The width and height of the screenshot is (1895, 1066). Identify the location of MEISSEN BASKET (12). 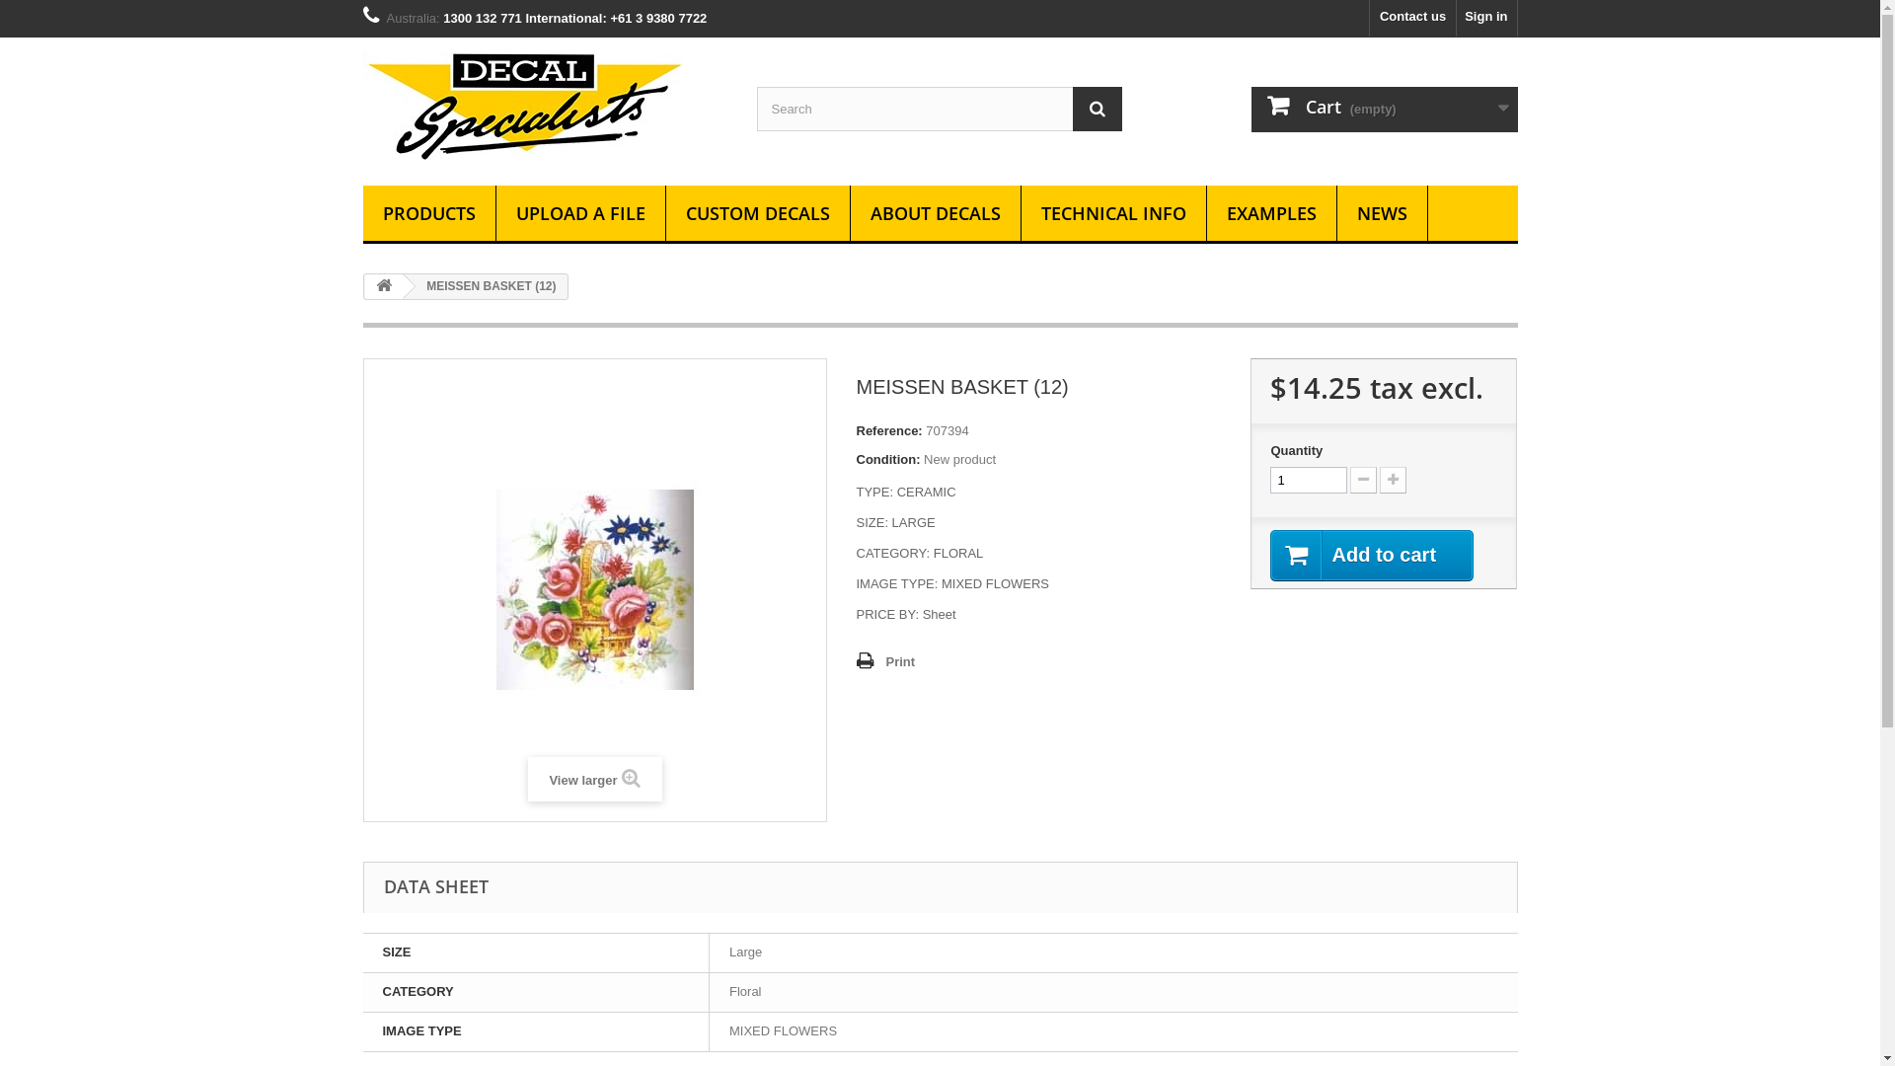
(595, 590).